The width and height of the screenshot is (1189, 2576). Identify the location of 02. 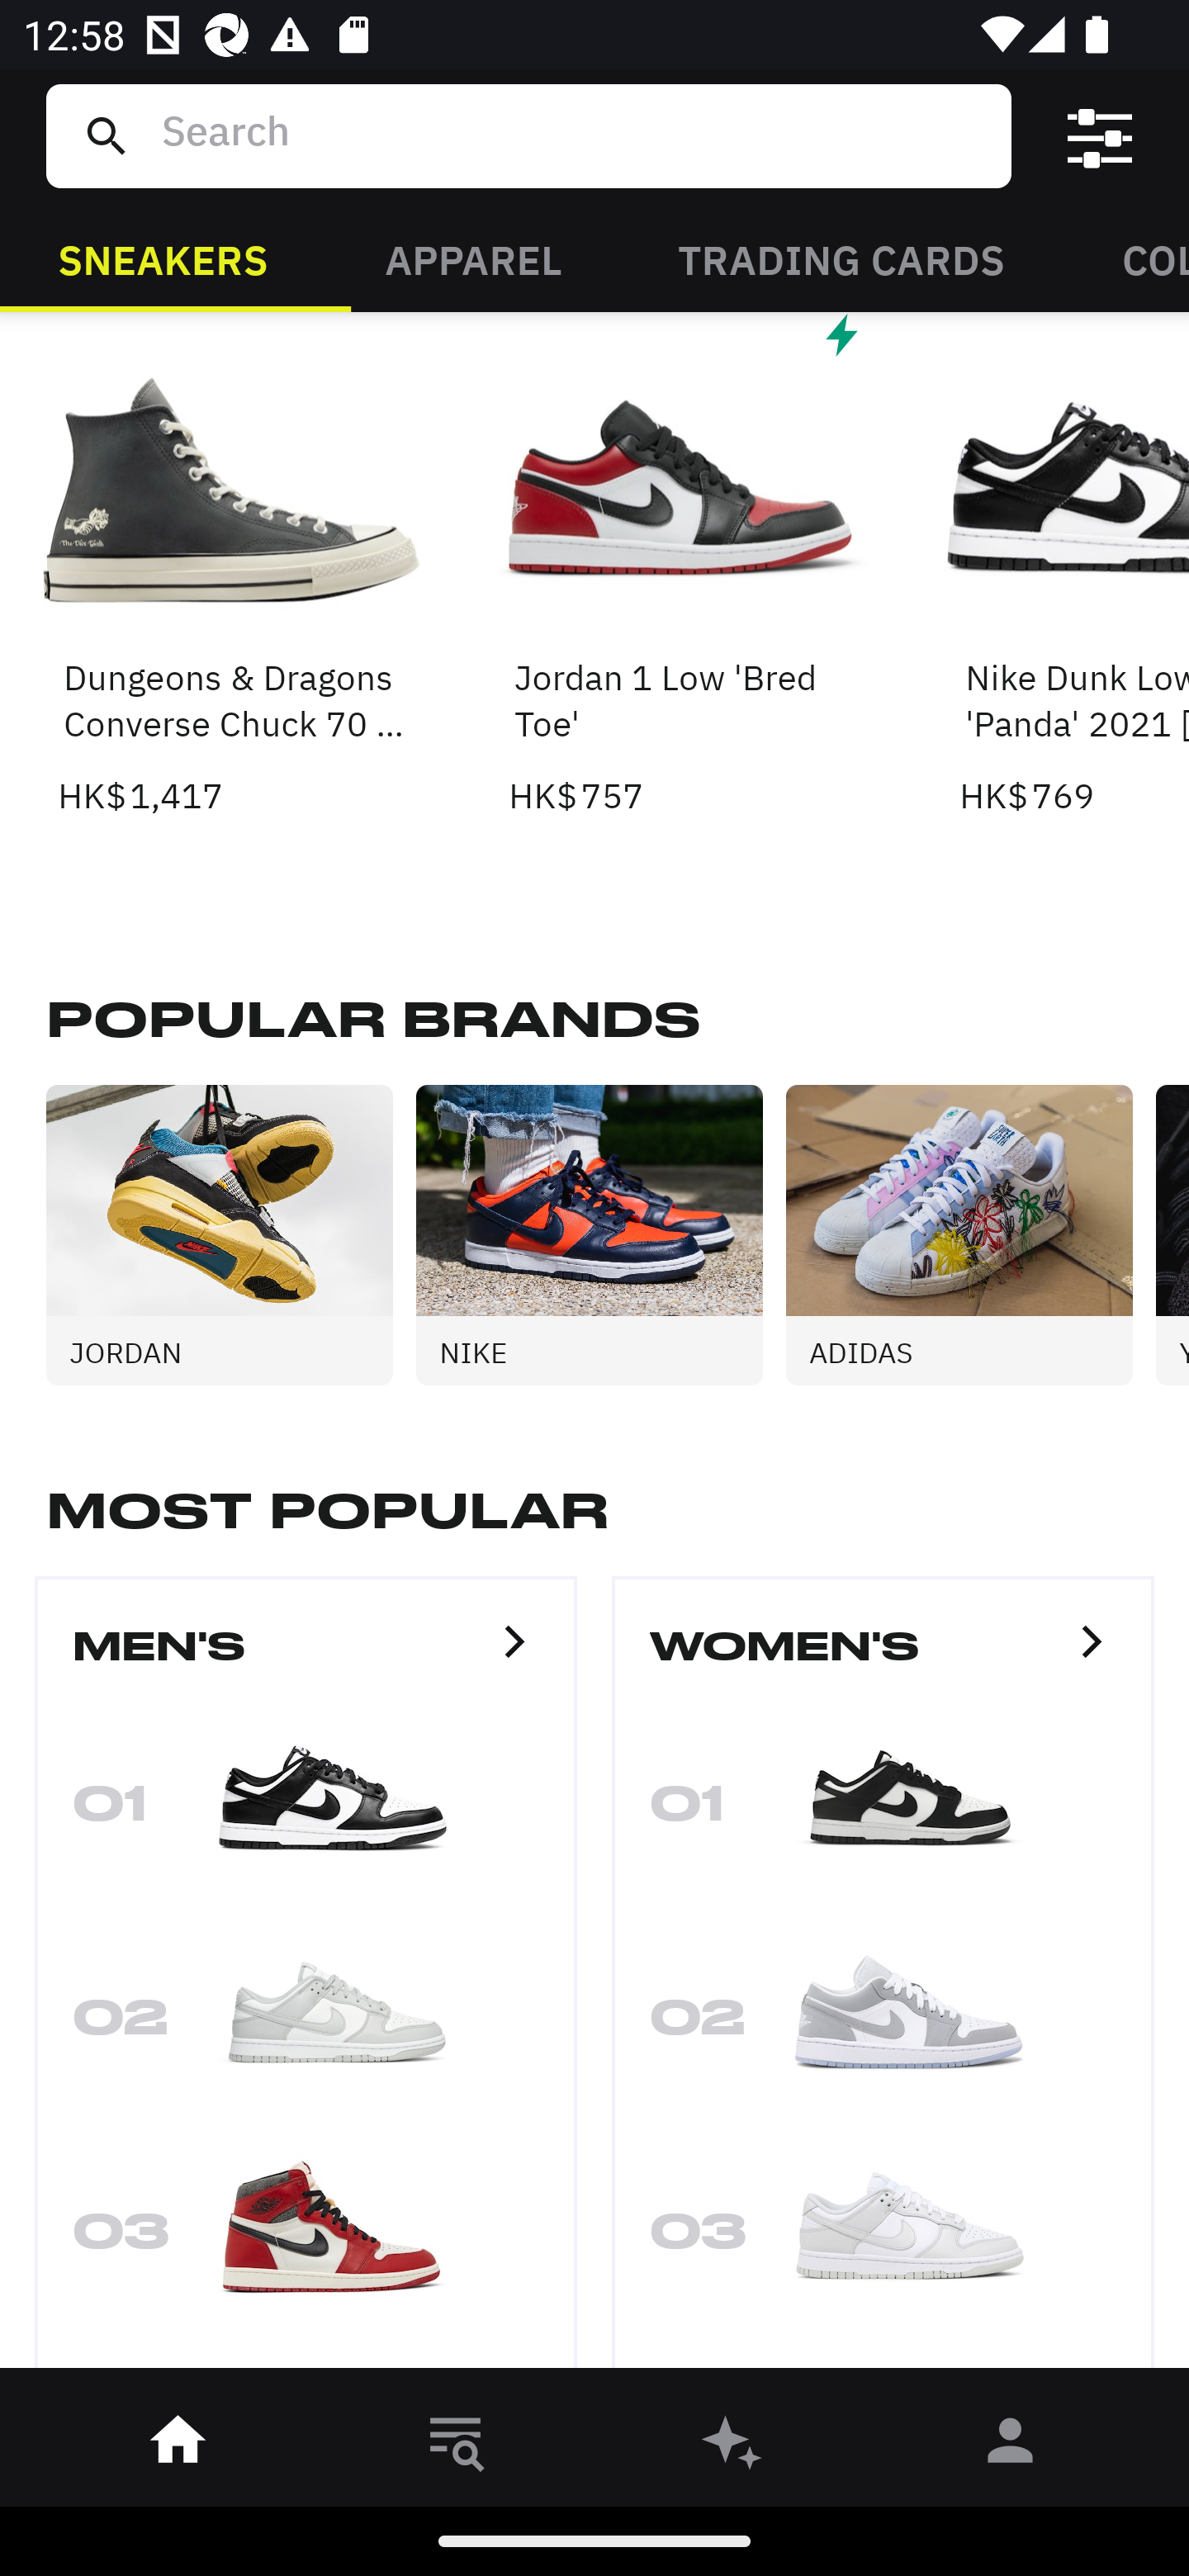
(883, 2028).